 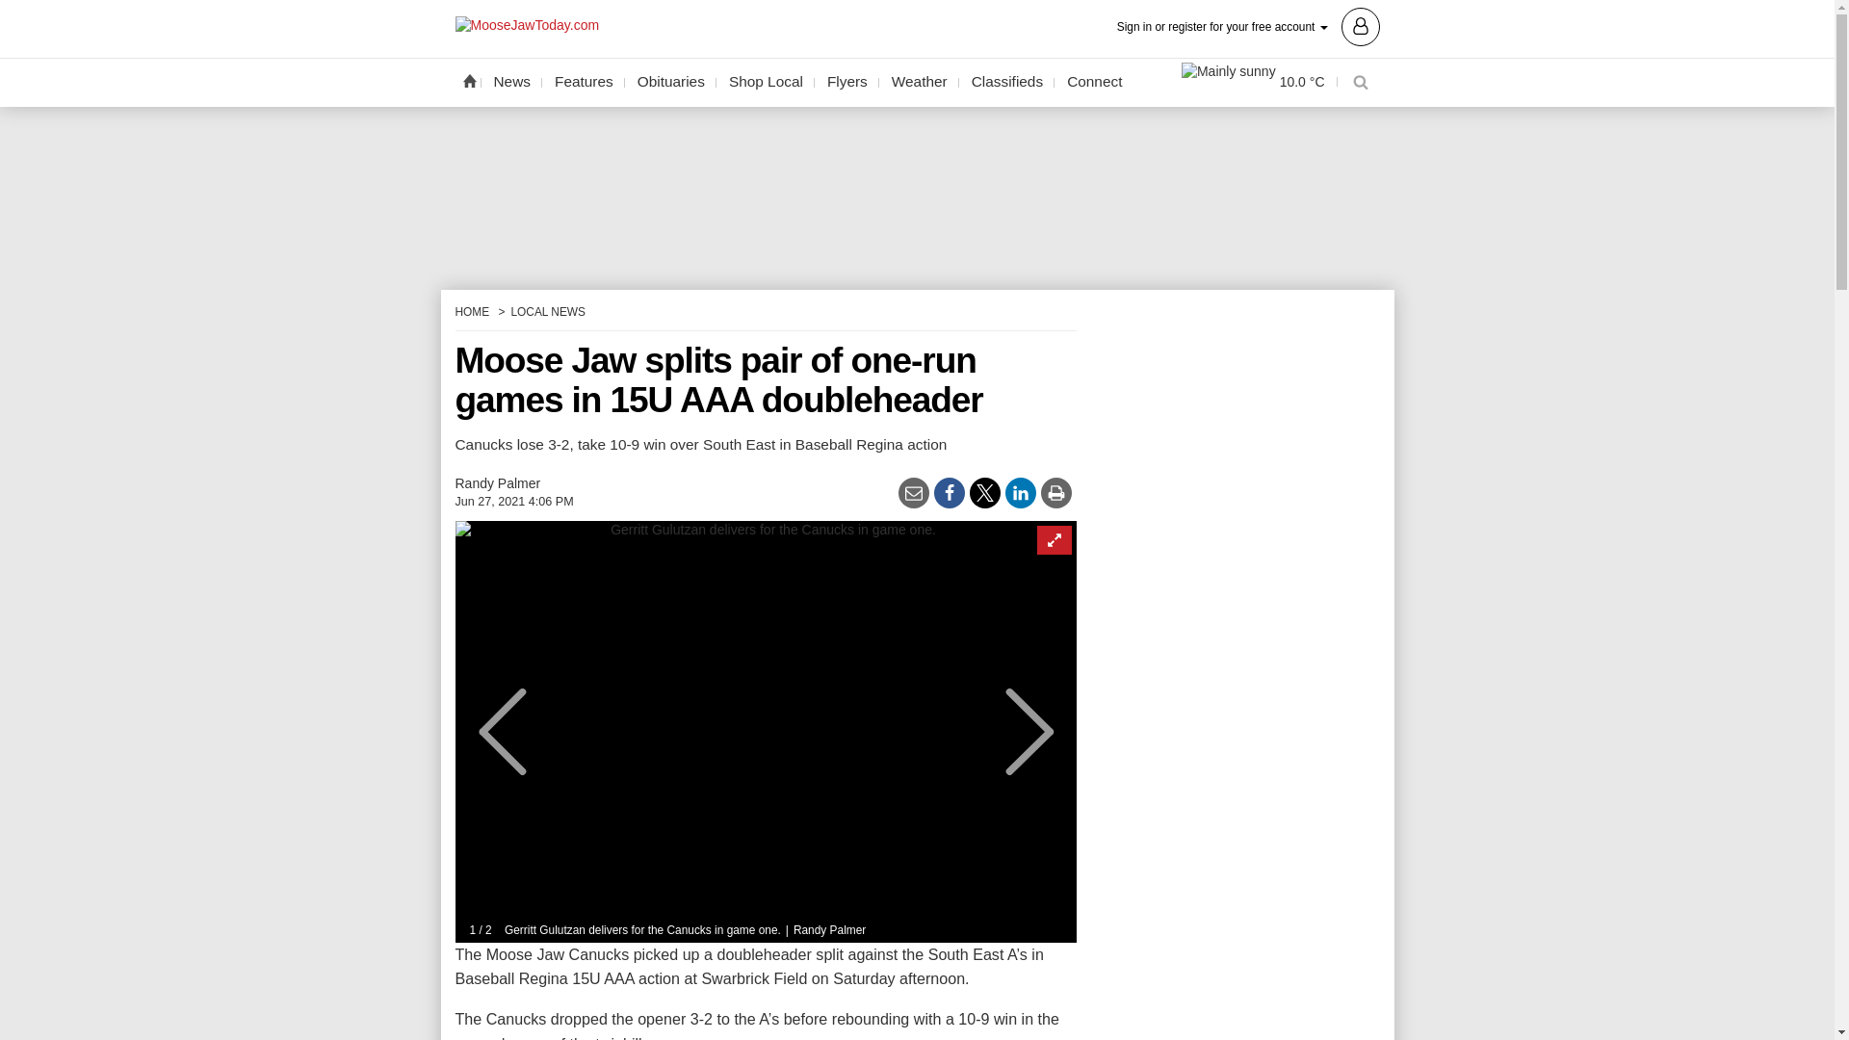 I want to click on Shop Local, so click(x=766, y=82).